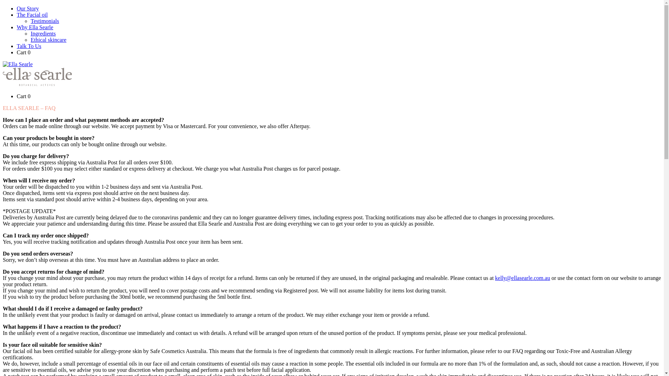 The height and width of the screenshot is (376, 669). What do you see at coordinates (29, 46) in the screenshot?
I see `Talk To Us` at bounding box center [29, 46].